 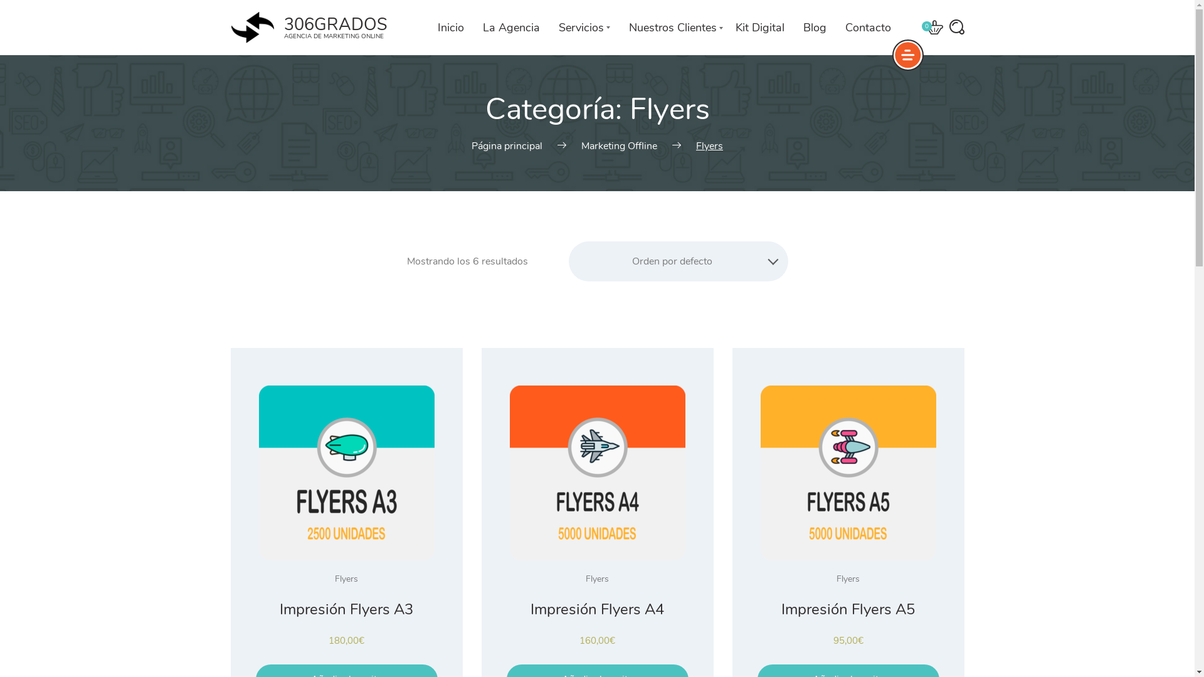 I want to click on Ver su carrito de compras, so click(x=934, y=28).